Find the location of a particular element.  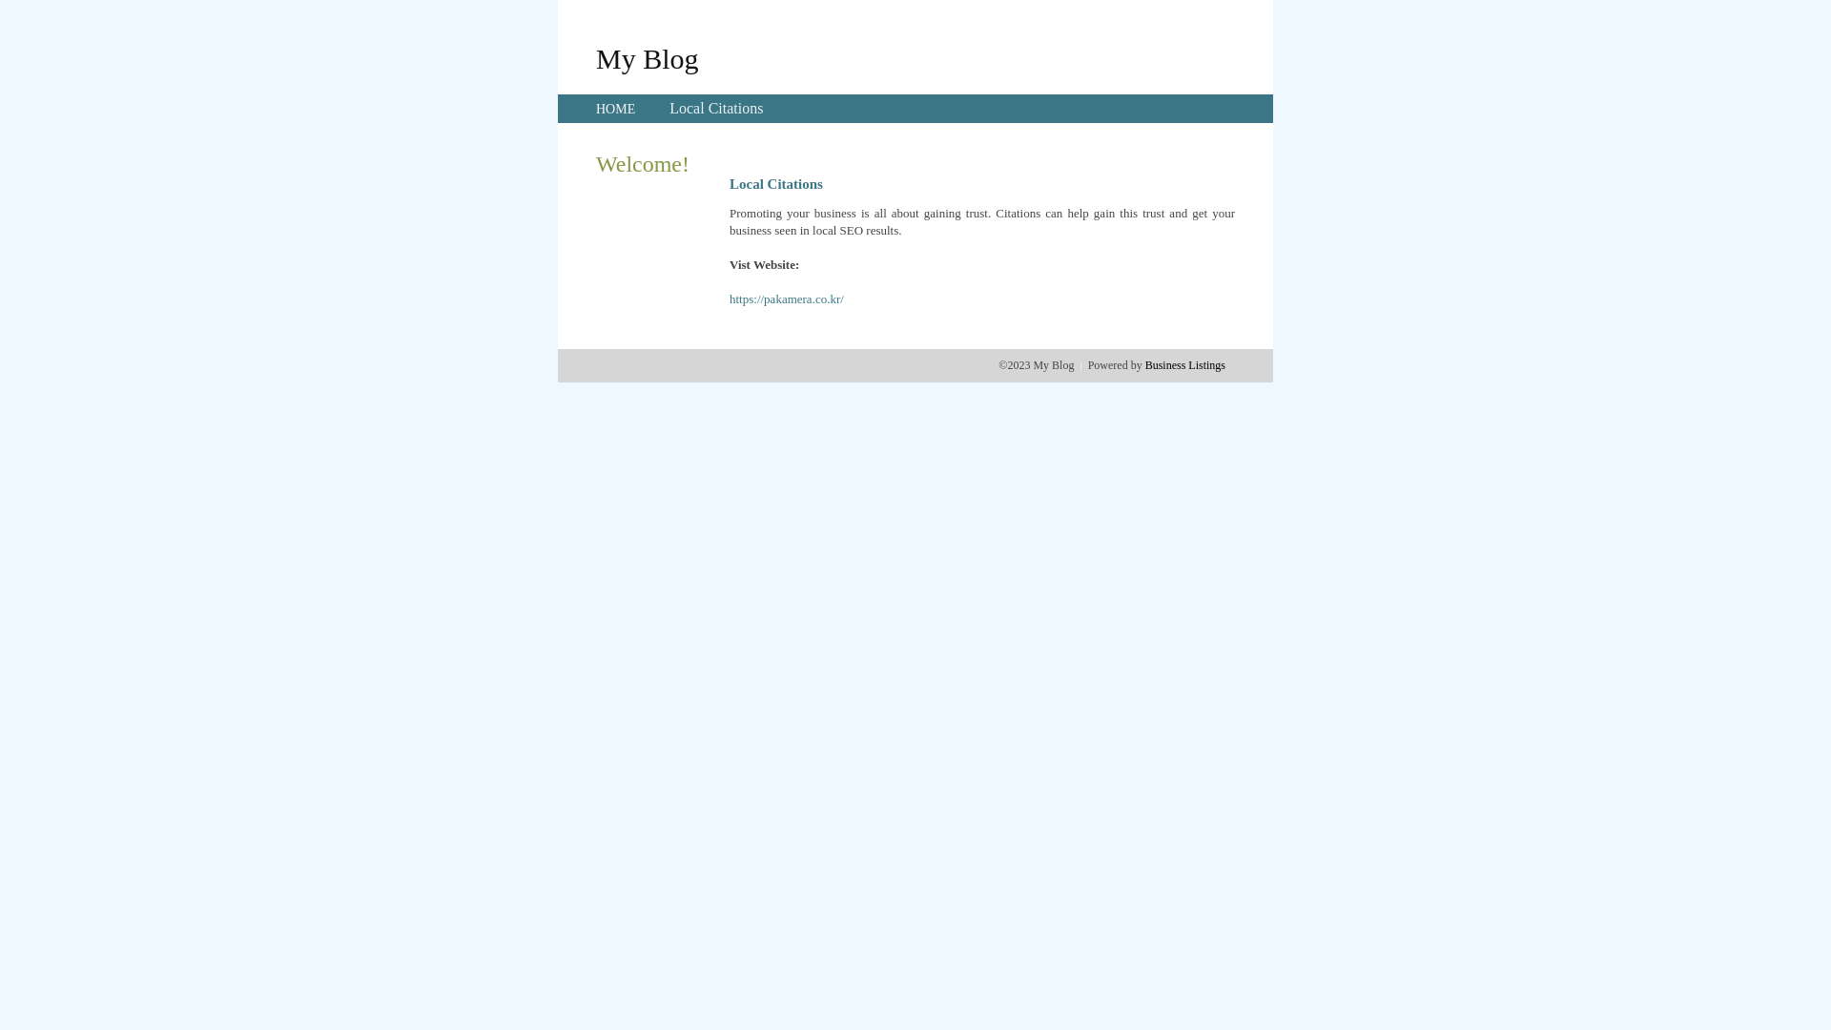

Business Listings is located at coordinates (1185, 365).